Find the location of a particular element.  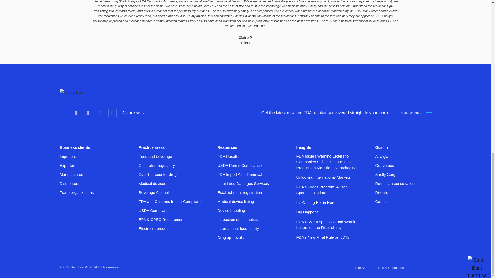

FDA Recalls is located at coordinates (228, 156).